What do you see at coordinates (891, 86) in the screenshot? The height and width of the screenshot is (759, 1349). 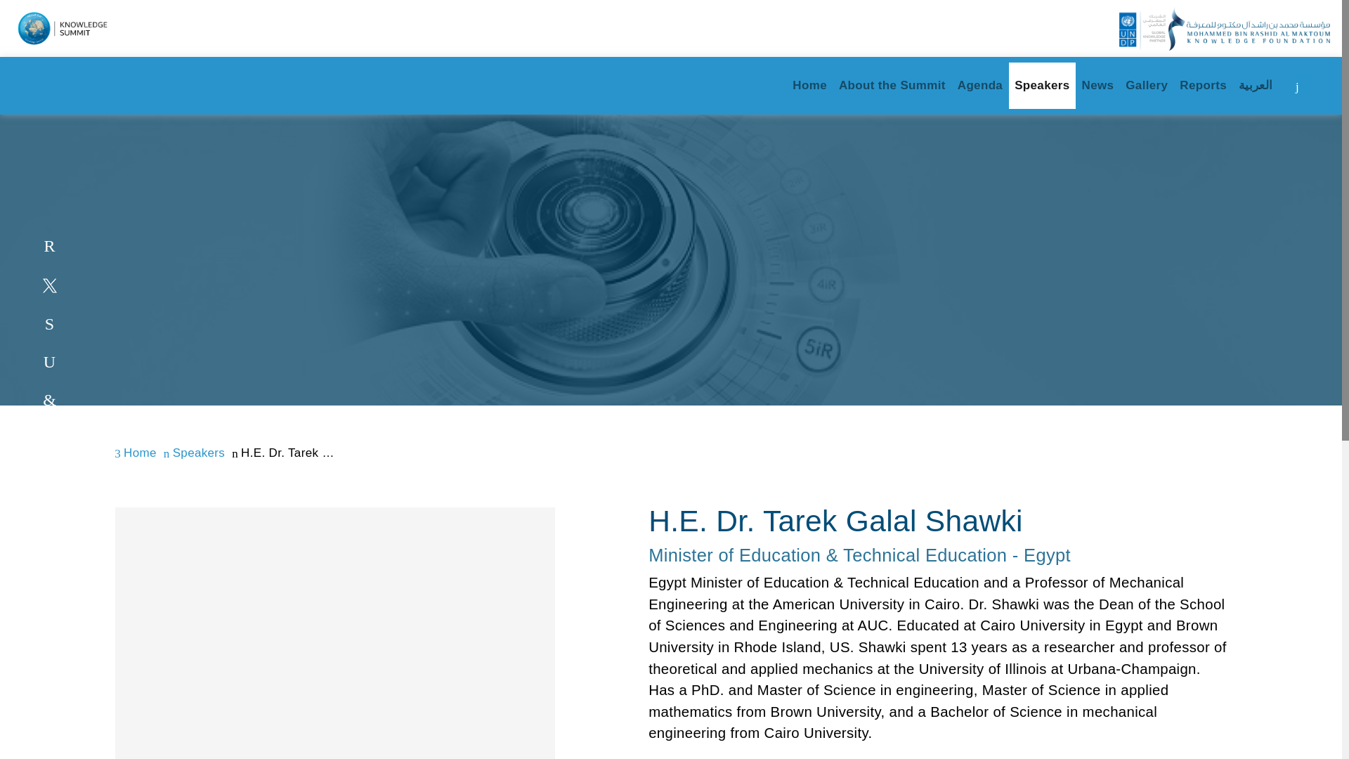 I see `About the Summit` at bounding box center [891, 86].